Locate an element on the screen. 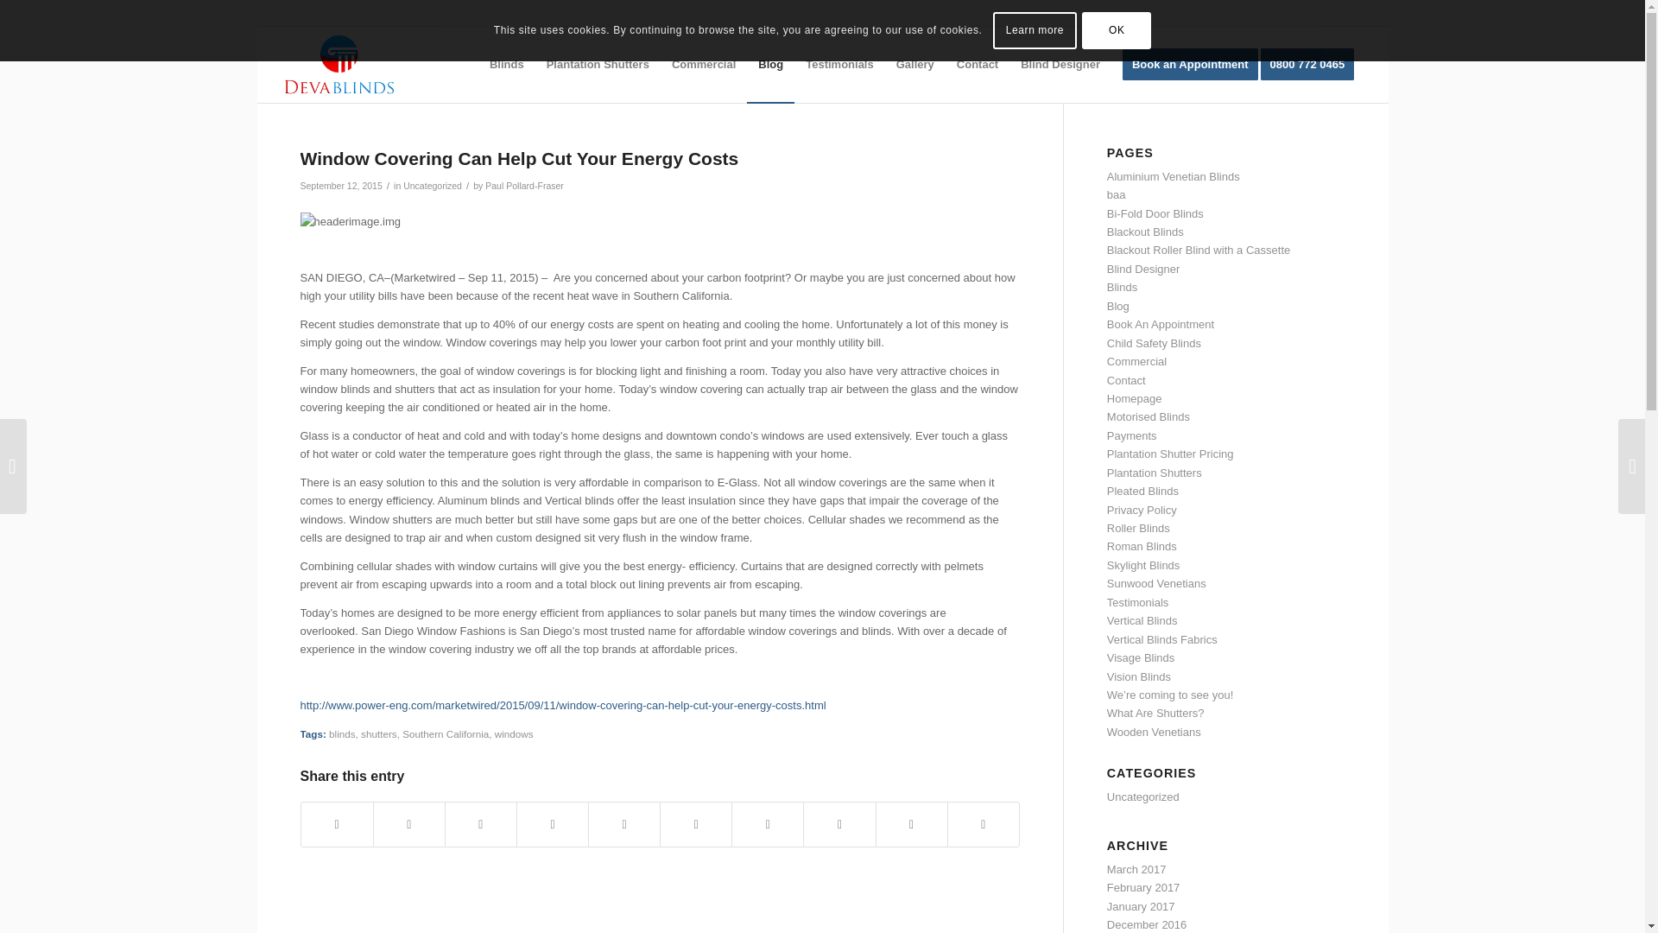 The width and height of the screenshot is (1658, 933). devablindslogo-2 is located at coordinates (340, 64).